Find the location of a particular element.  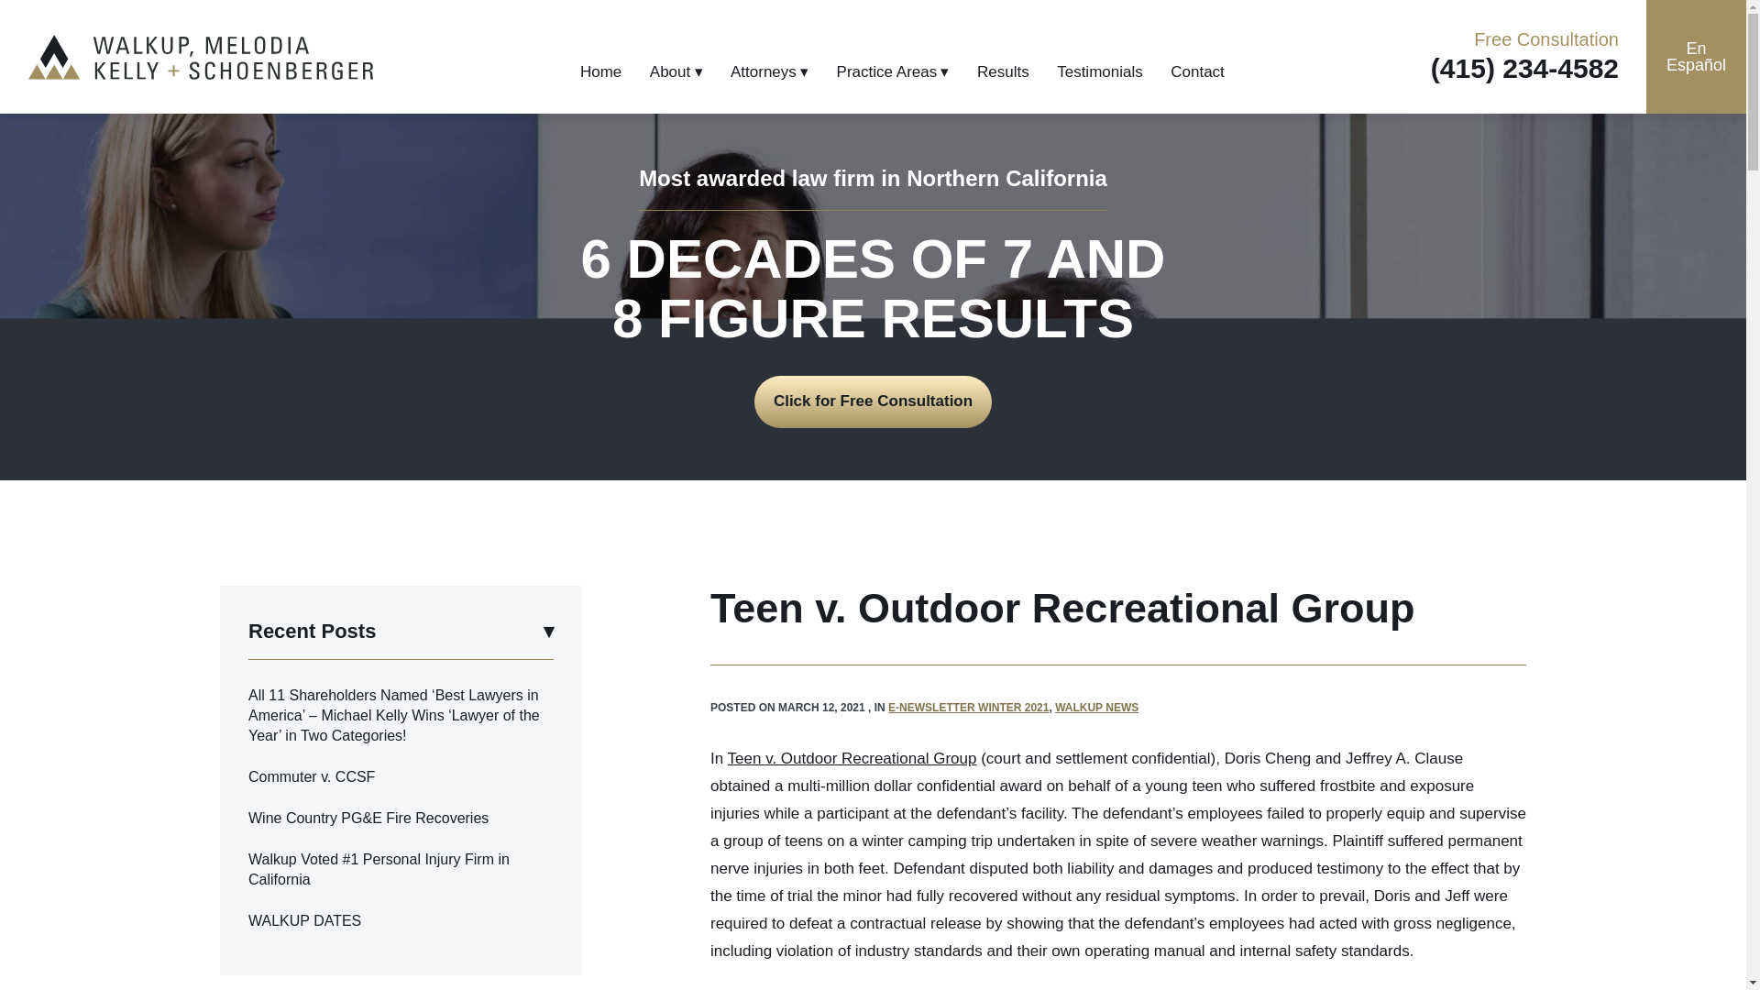

Phone is located at coordinates (1524, 68).